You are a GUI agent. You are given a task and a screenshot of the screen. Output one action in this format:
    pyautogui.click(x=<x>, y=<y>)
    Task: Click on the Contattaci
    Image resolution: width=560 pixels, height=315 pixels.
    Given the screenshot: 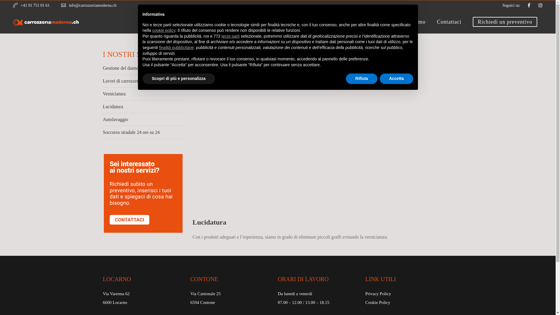 What is the action you would take?
    pyautogui.click(x=449, y=22)
    